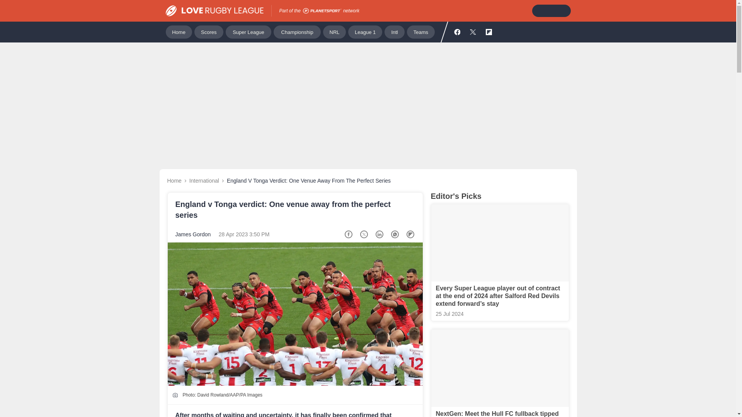  I want to click on Home, so click(179, 32).